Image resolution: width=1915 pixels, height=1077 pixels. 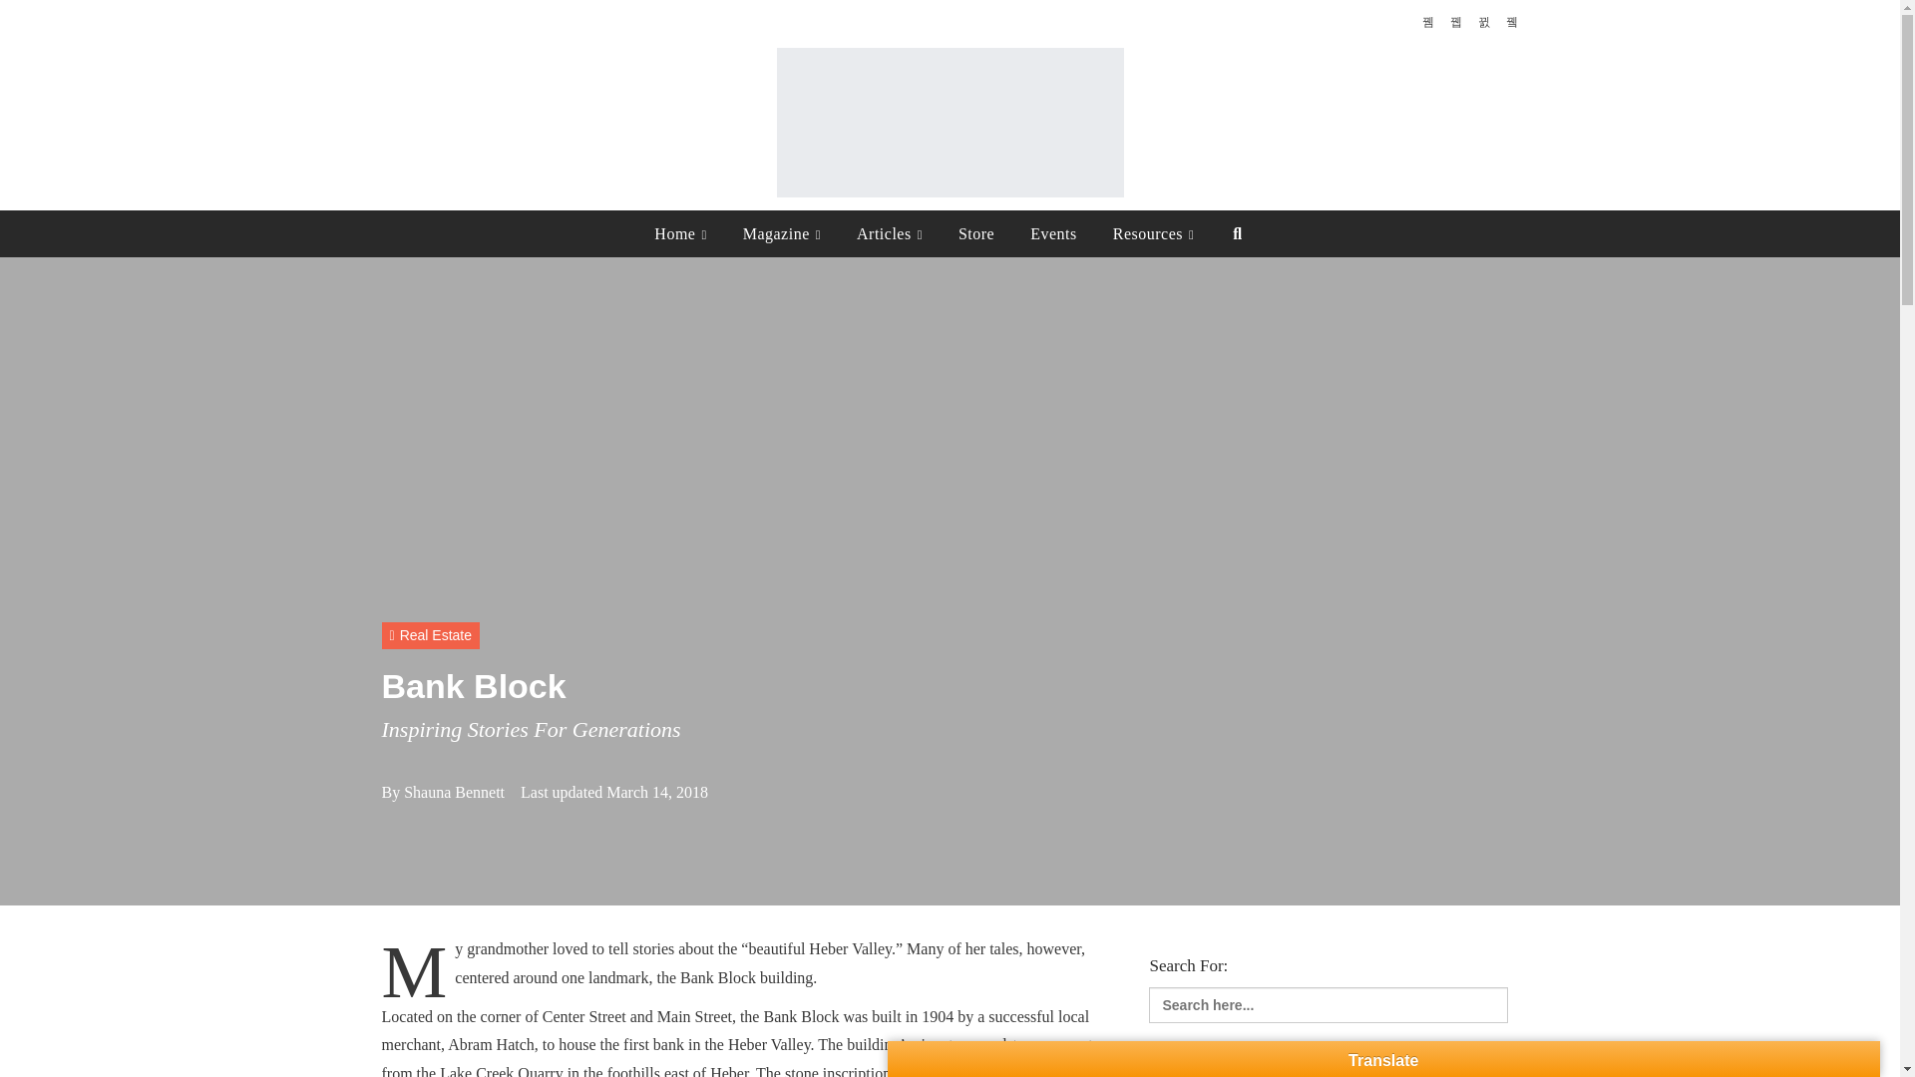 I want to click on Real Estate, so click(x=431, y=636).